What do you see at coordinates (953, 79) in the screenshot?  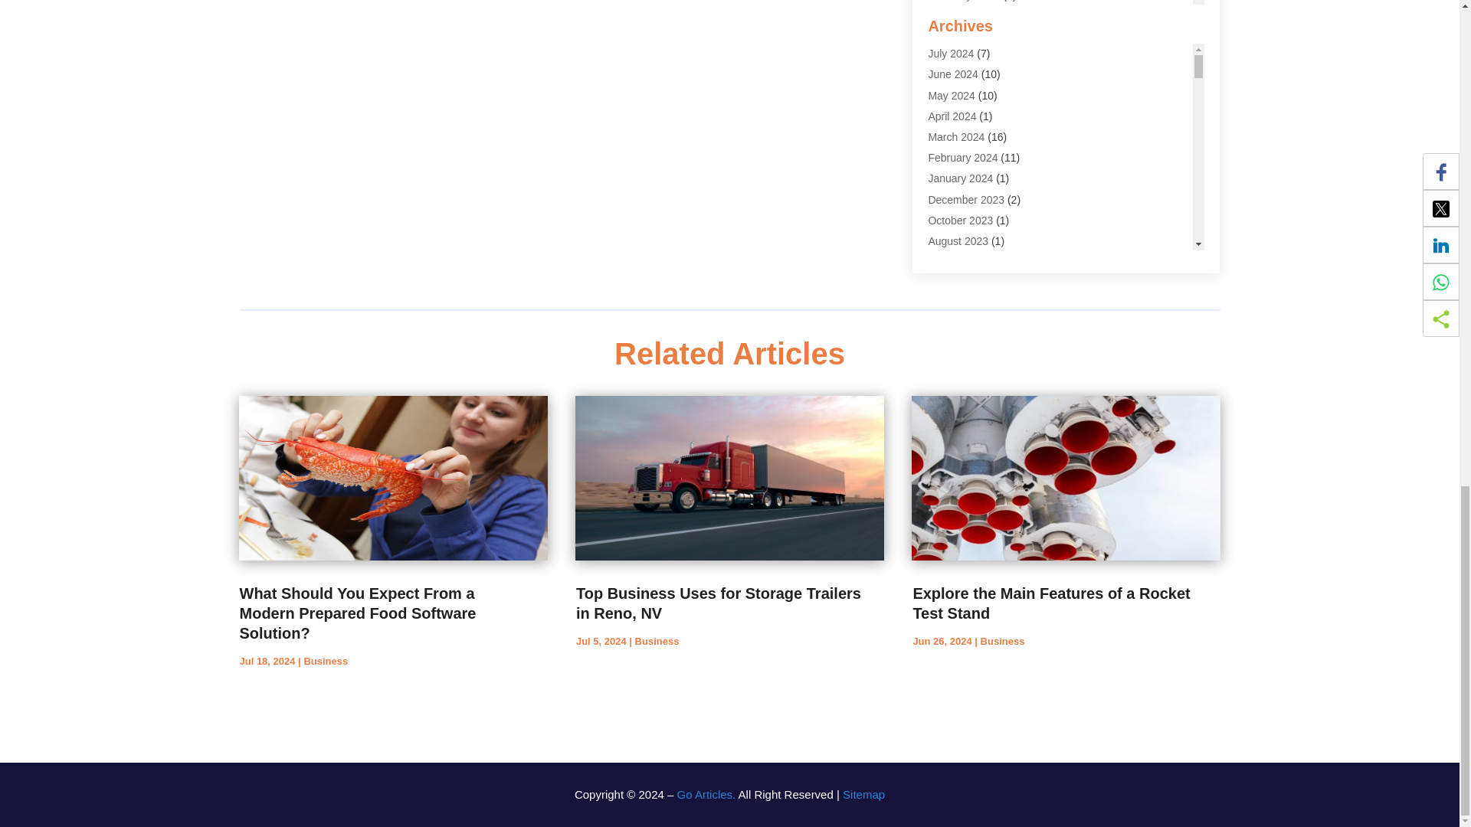 I see `Aluminium` at bounding box center [953, 79].